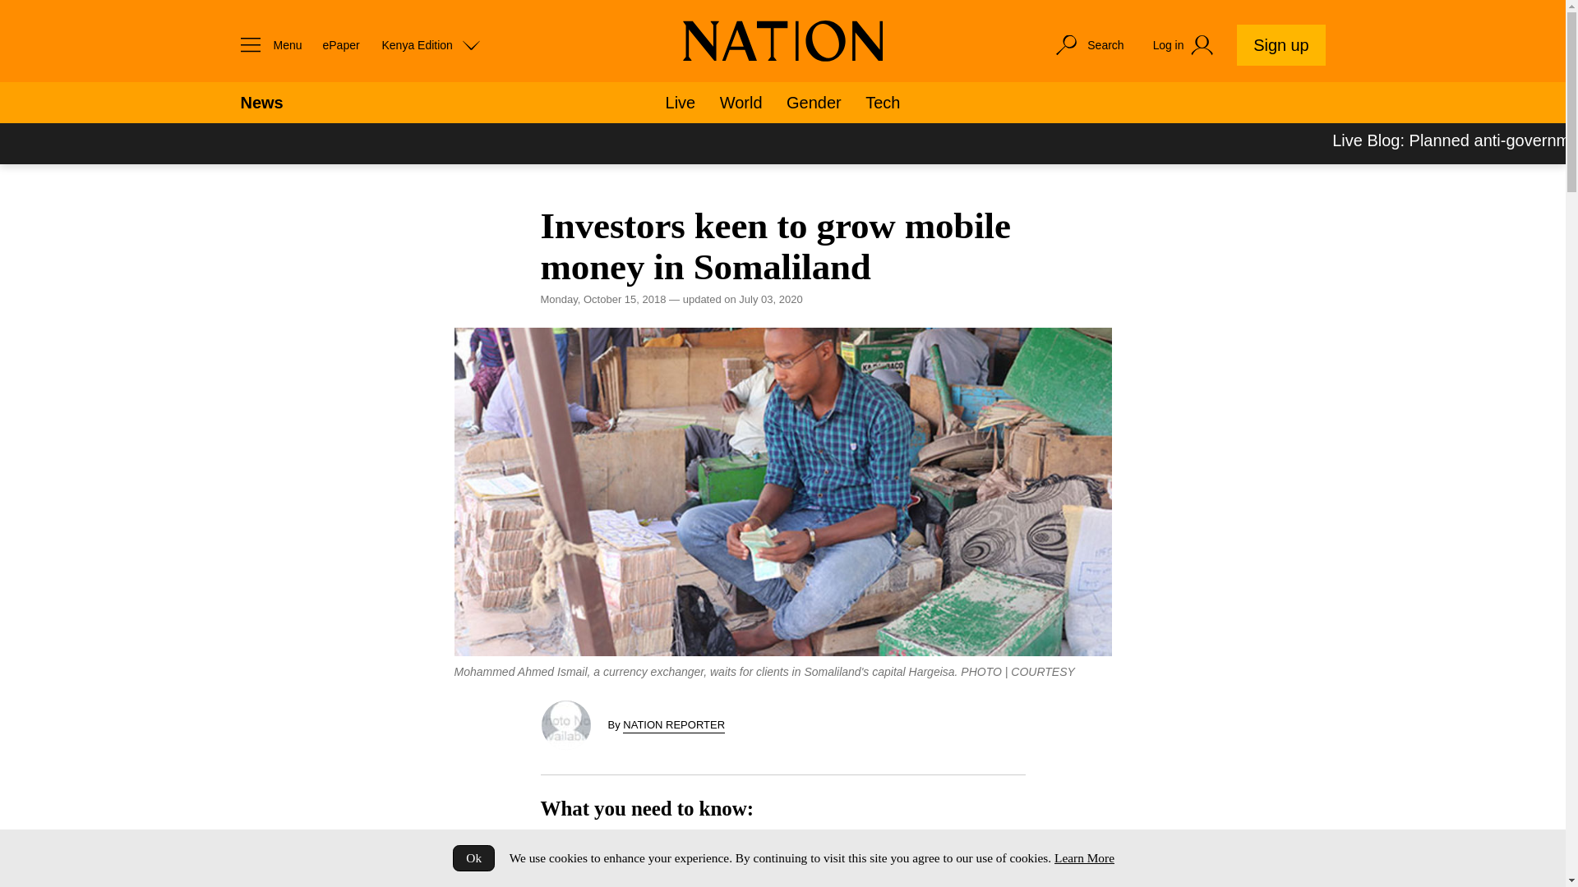 The height and width of the screenshot is (887, 1578). I want to click on Gender, so click(814, 103).